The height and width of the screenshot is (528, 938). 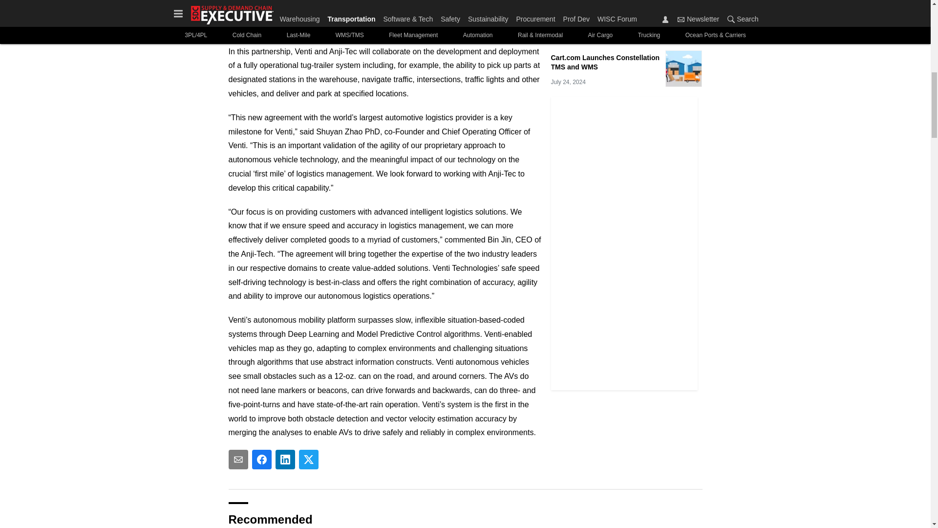 What do you see at coordinates (238, 460) in the screenshot?
I see `Share To email` at bounding box center [238, 460].